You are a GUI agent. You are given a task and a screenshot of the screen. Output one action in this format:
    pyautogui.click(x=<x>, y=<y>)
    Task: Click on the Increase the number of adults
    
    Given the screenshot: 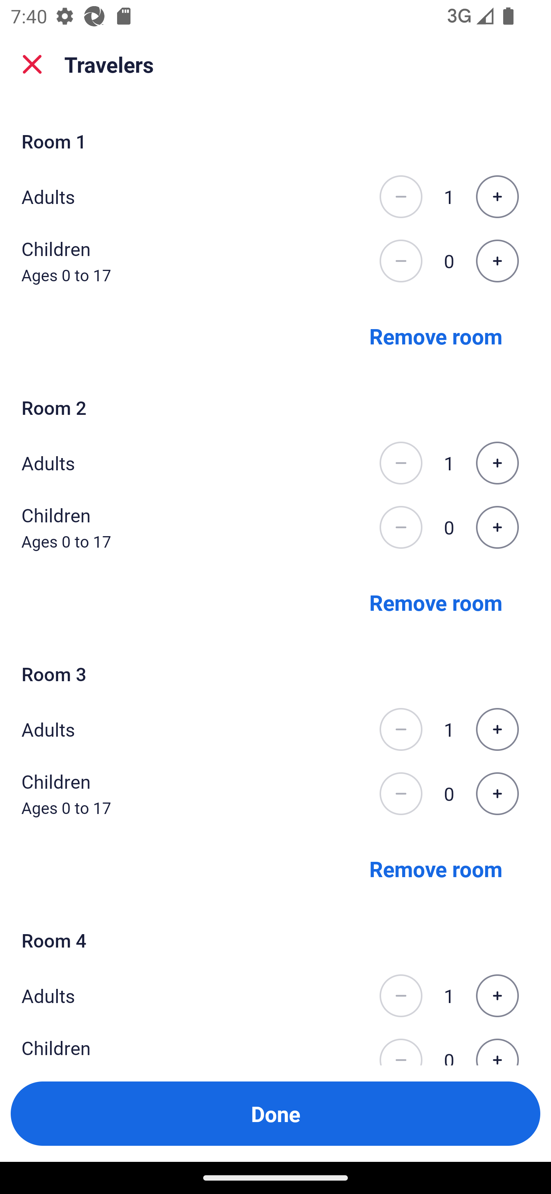 What is the action you would take?
    pyautogui.click(x=497, y=463)
    